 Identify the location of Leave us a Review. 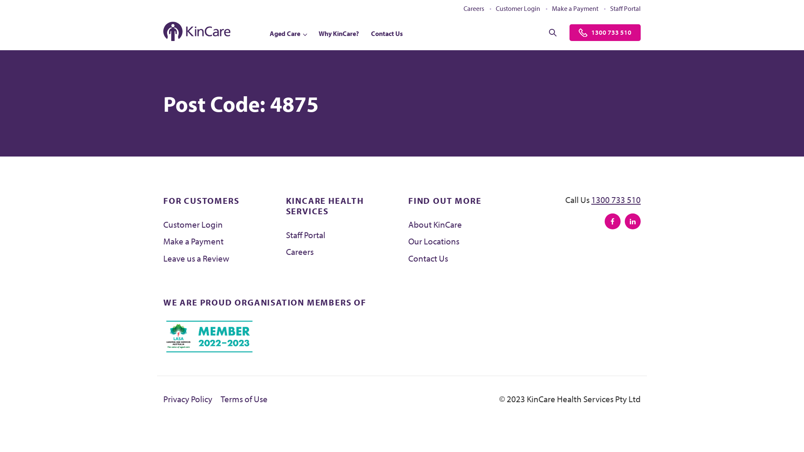
(196, 258).